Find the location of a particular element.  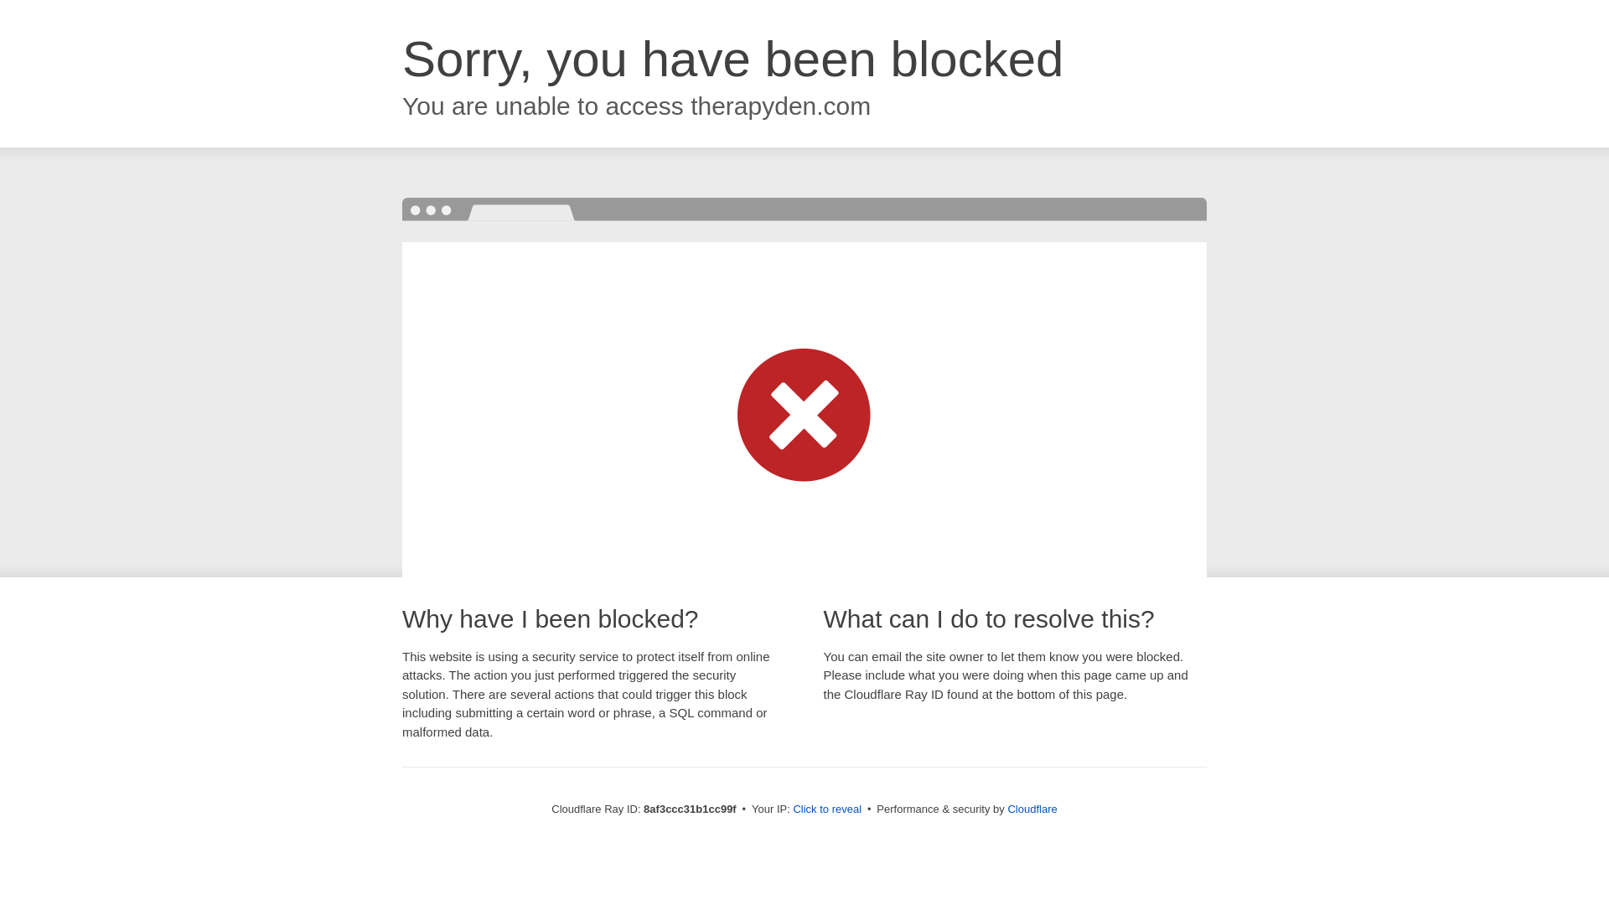

Cloudflare is located at coordinates (1032, 809).